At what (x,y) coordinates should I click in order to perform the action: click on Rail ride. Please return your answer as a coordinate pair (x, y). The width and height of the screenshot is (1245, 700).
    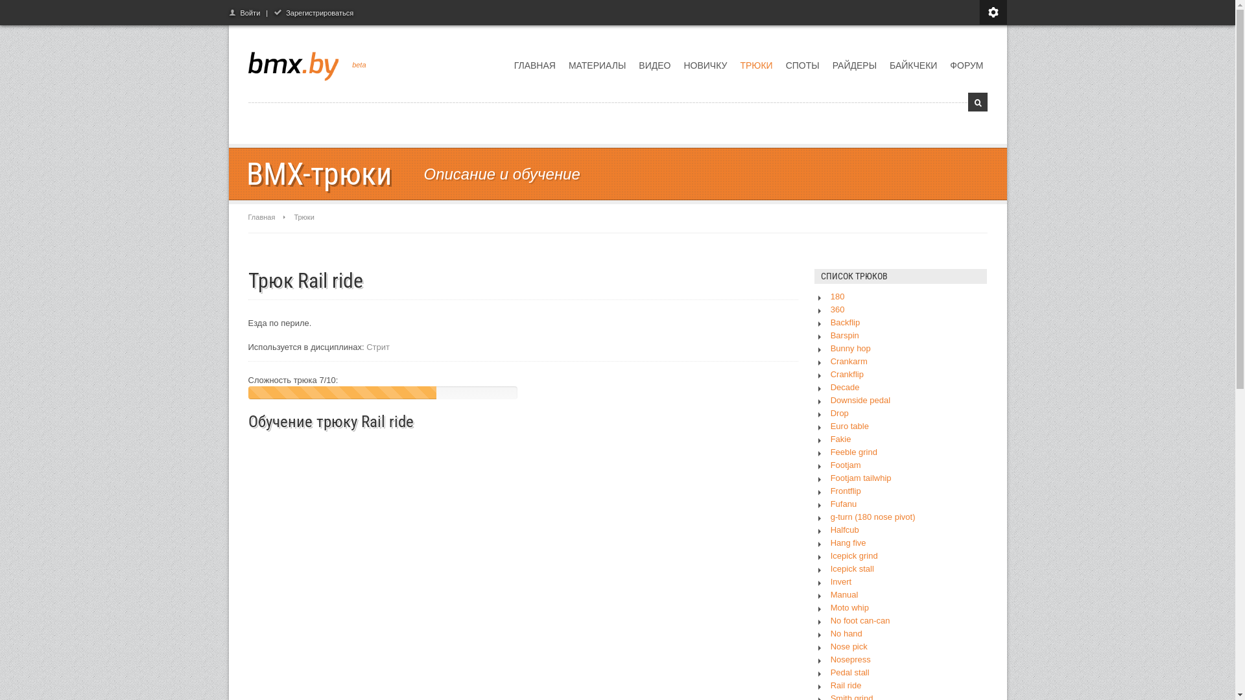
    Looking at the image, I should click on (846, 686).